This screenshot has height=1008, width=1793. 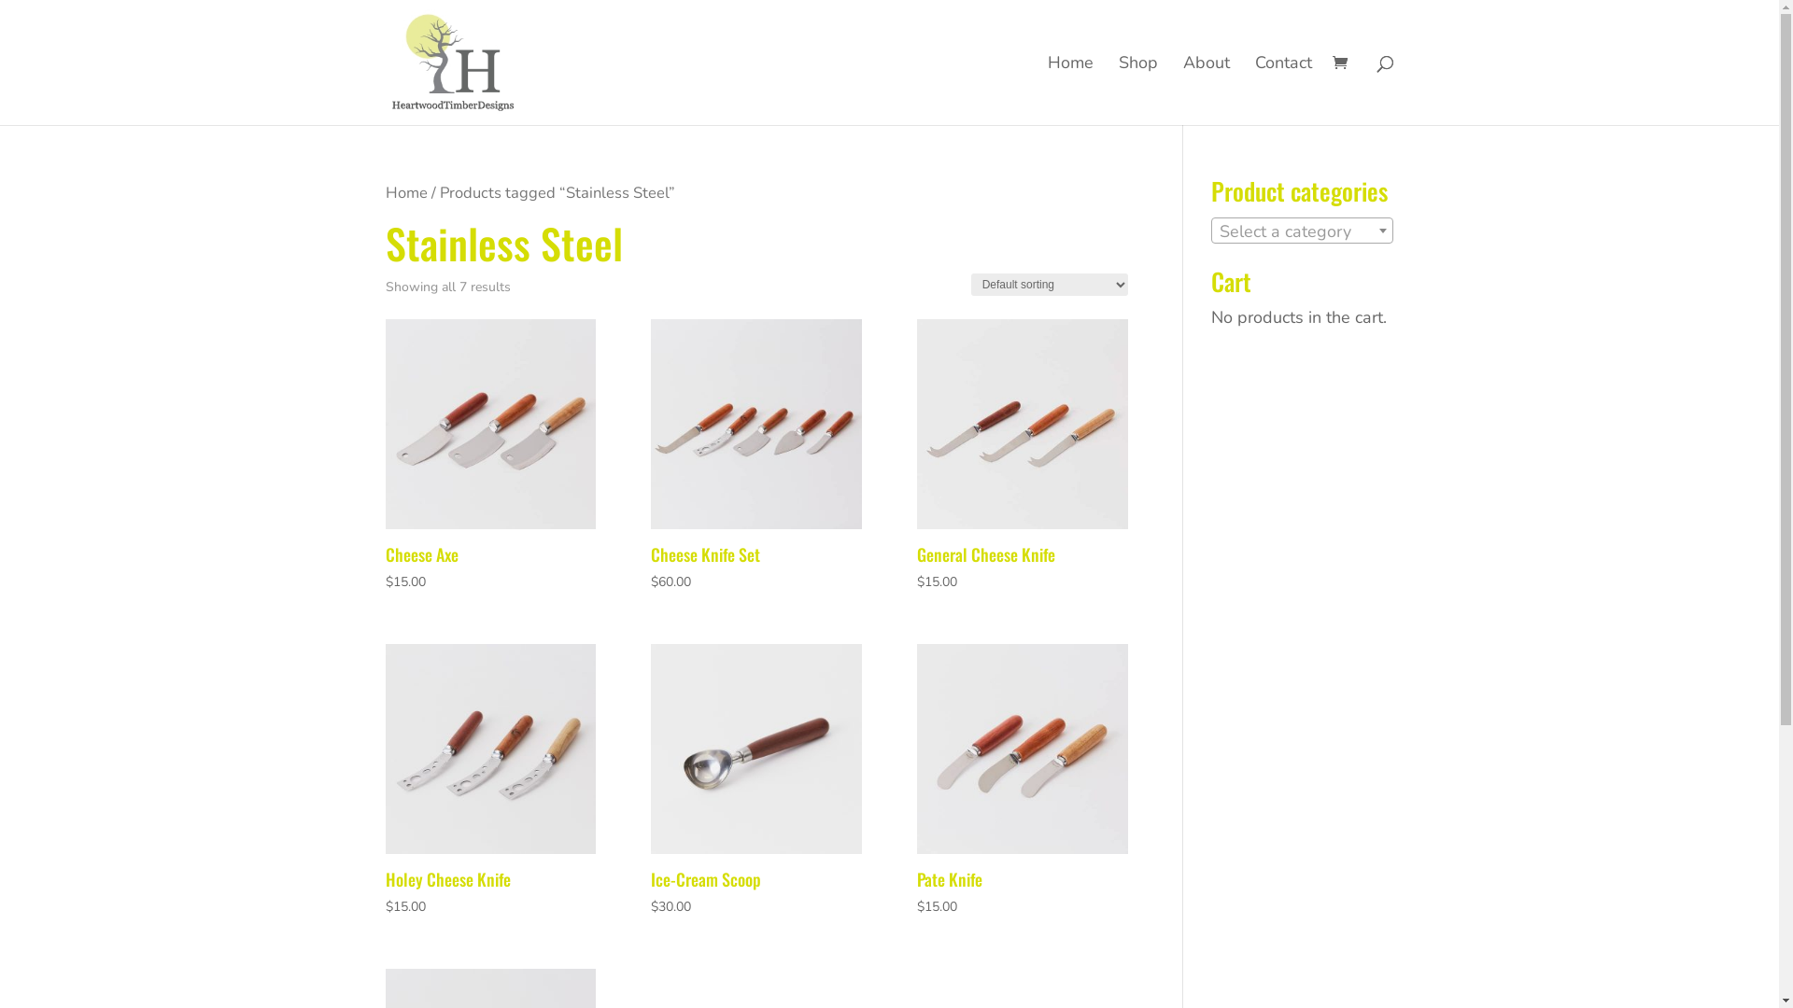 What do you see at coordinates (1022, 781) in the screenshot?
I see `Pate Knife
$15.00` at bounding box center [1022, 781].